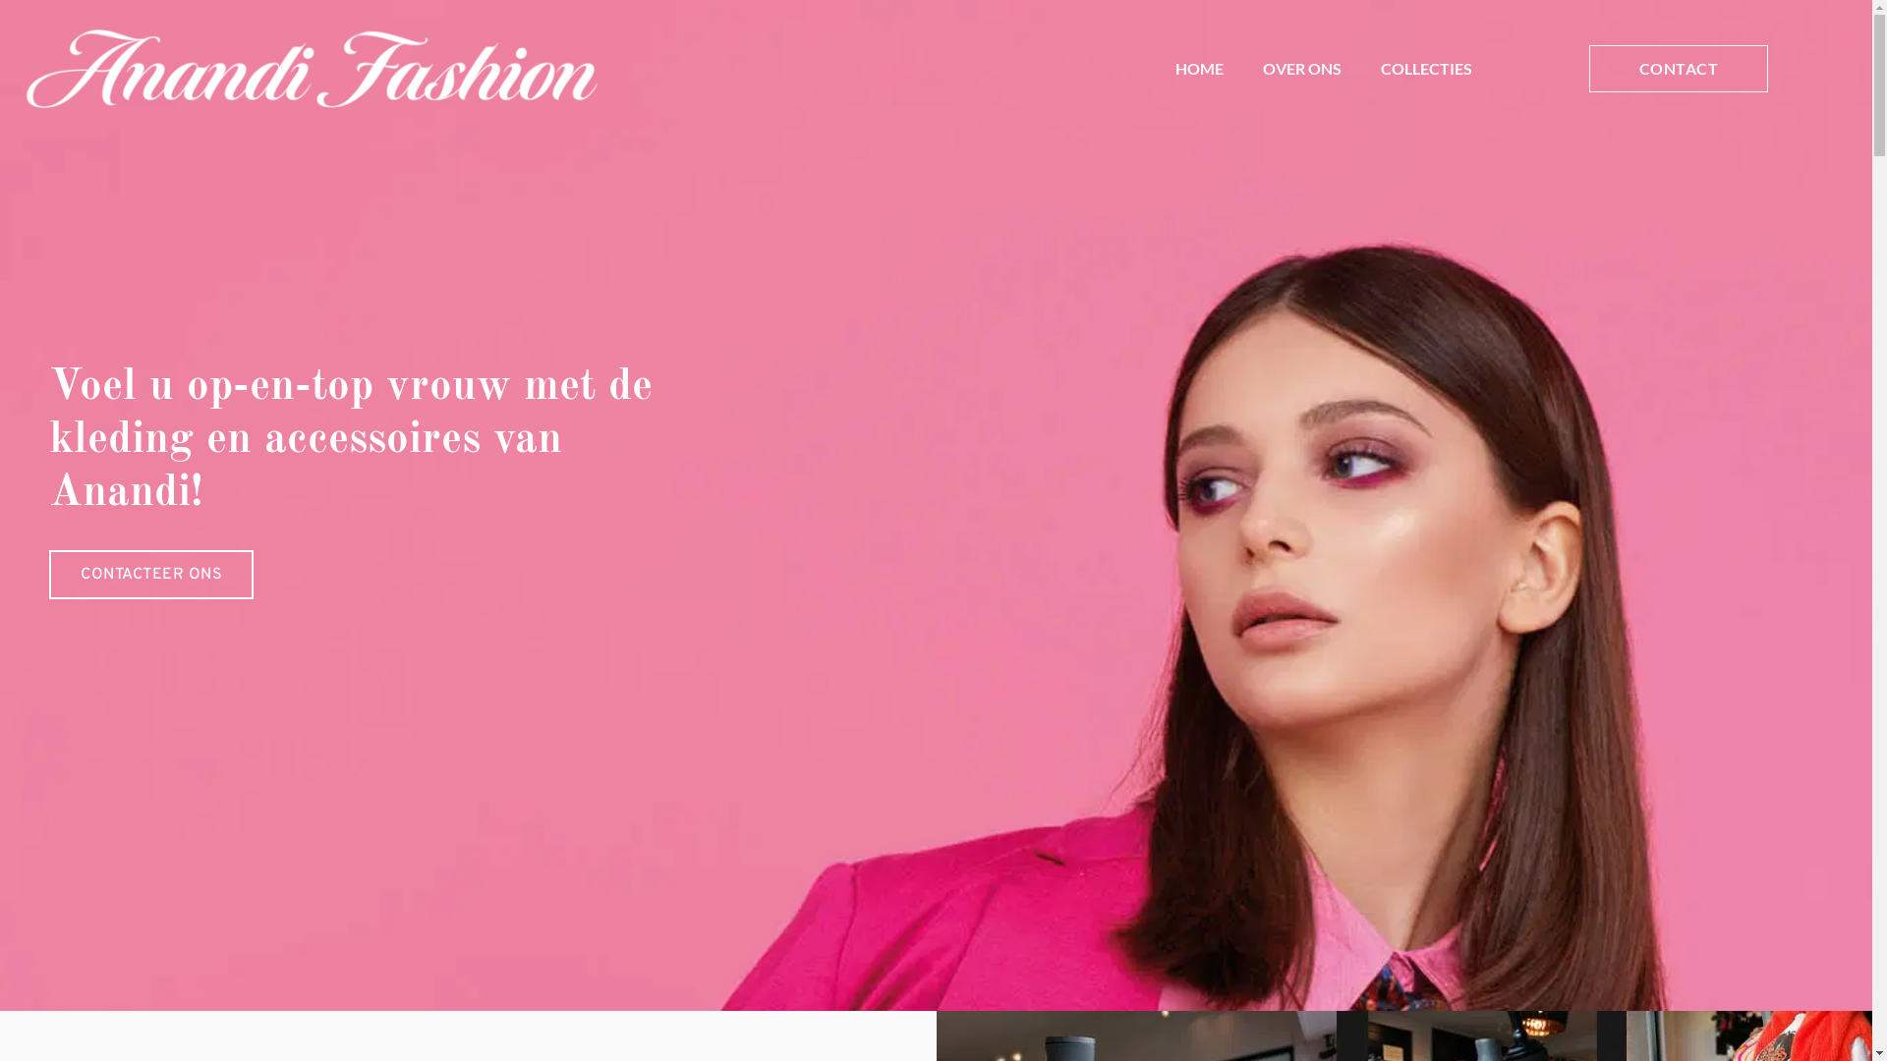 This screenshot has height=1061, width=1887. Describe the element at coordinates (1199, 69) in the screenshot. I see `HOME` at that location.